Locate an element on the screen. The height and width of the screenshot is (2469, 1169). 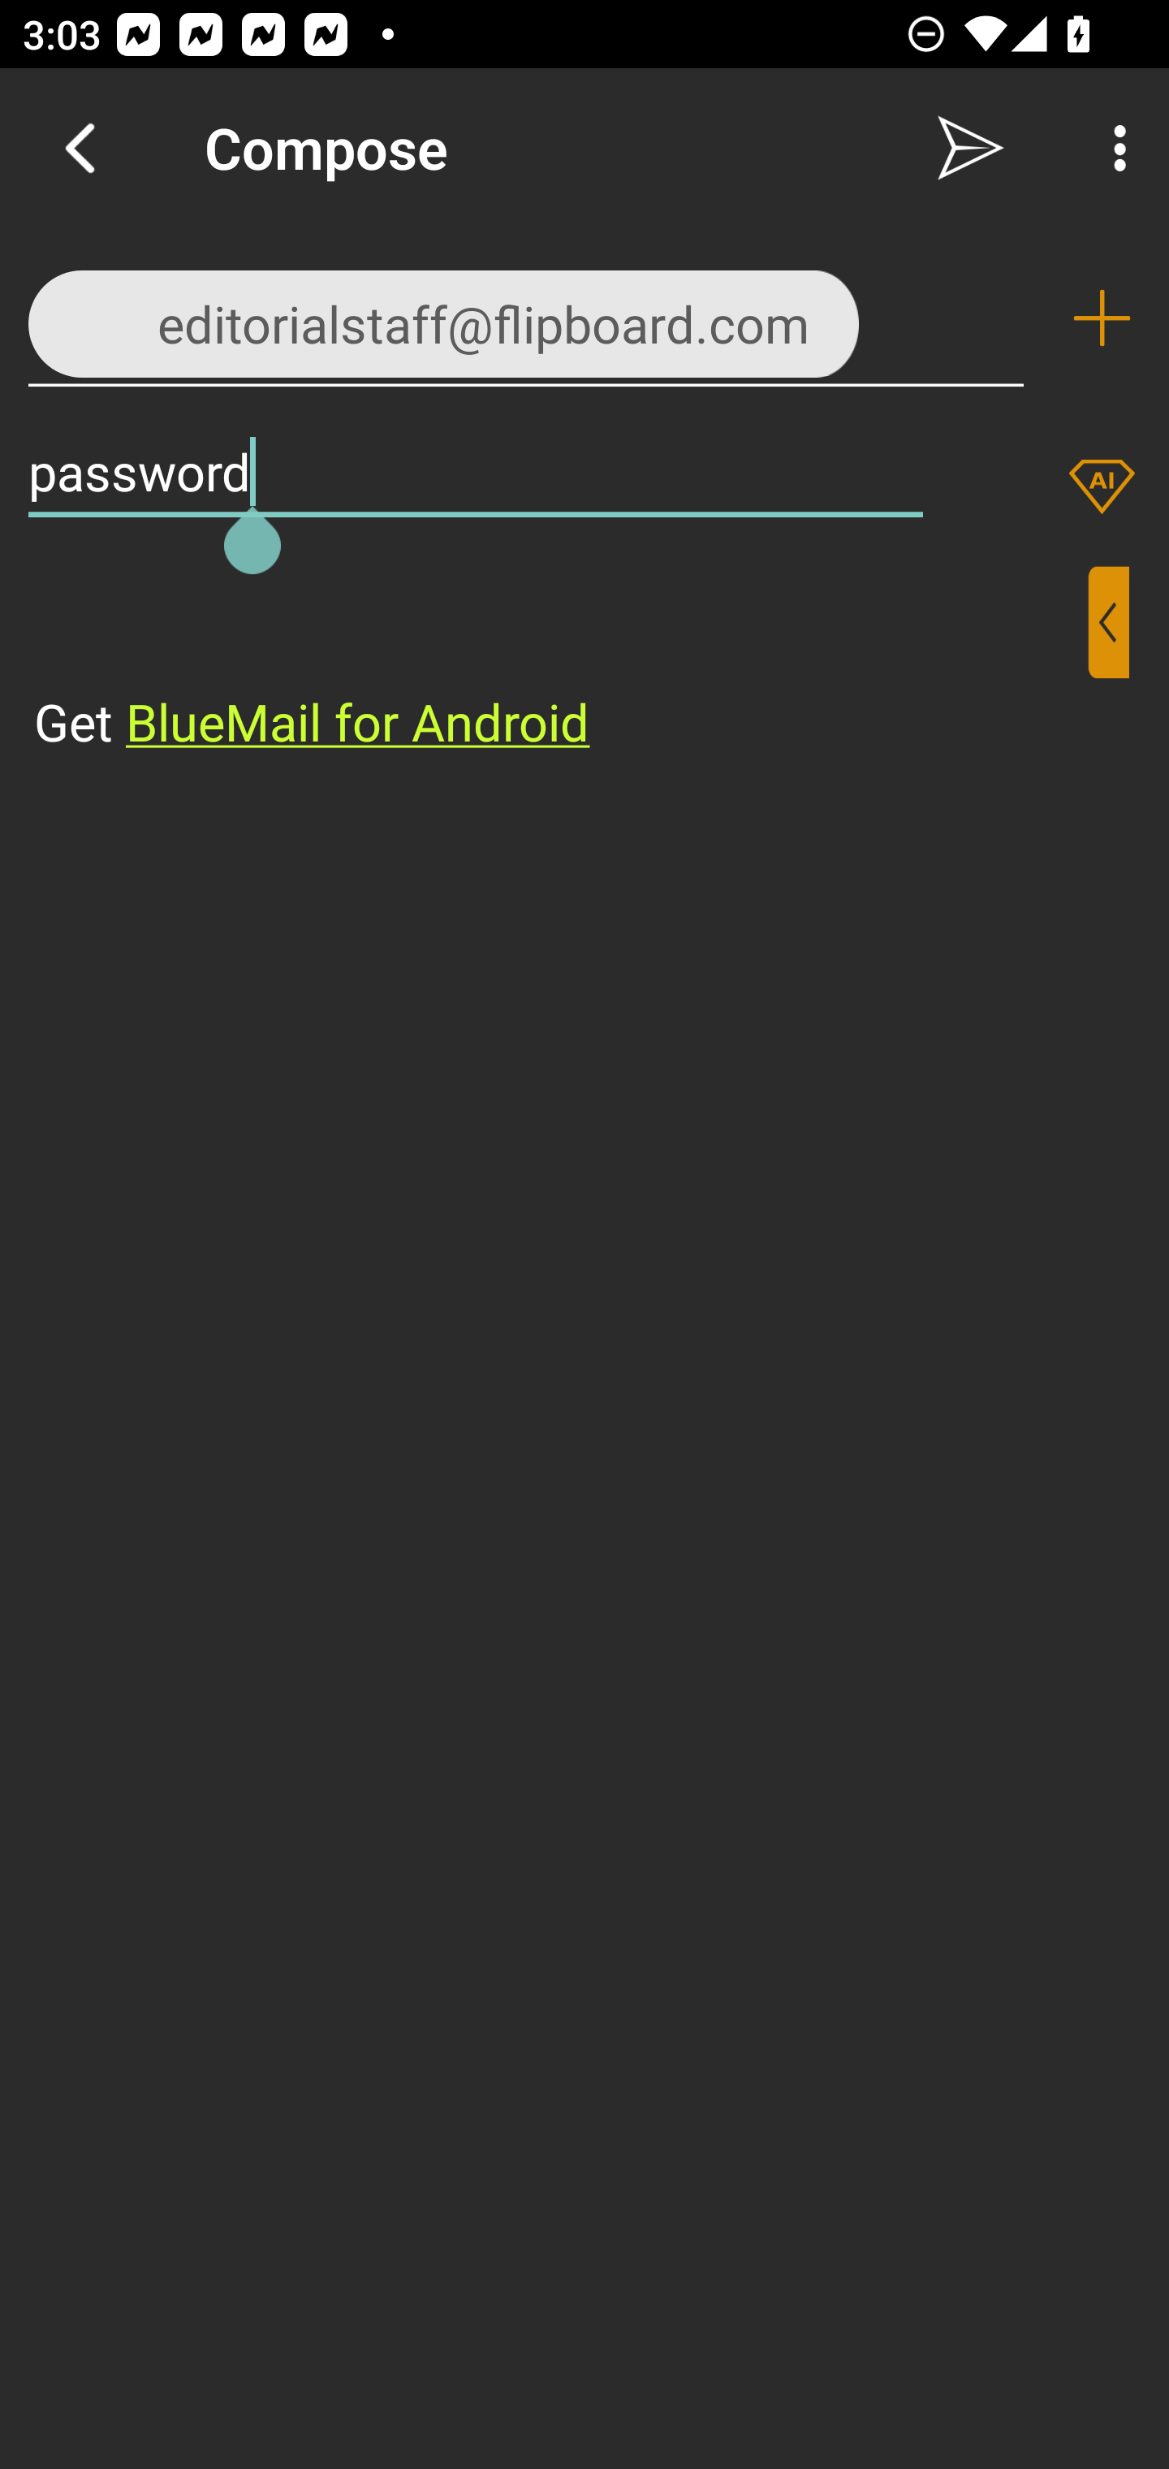
password is located at coordinates (476, 471).